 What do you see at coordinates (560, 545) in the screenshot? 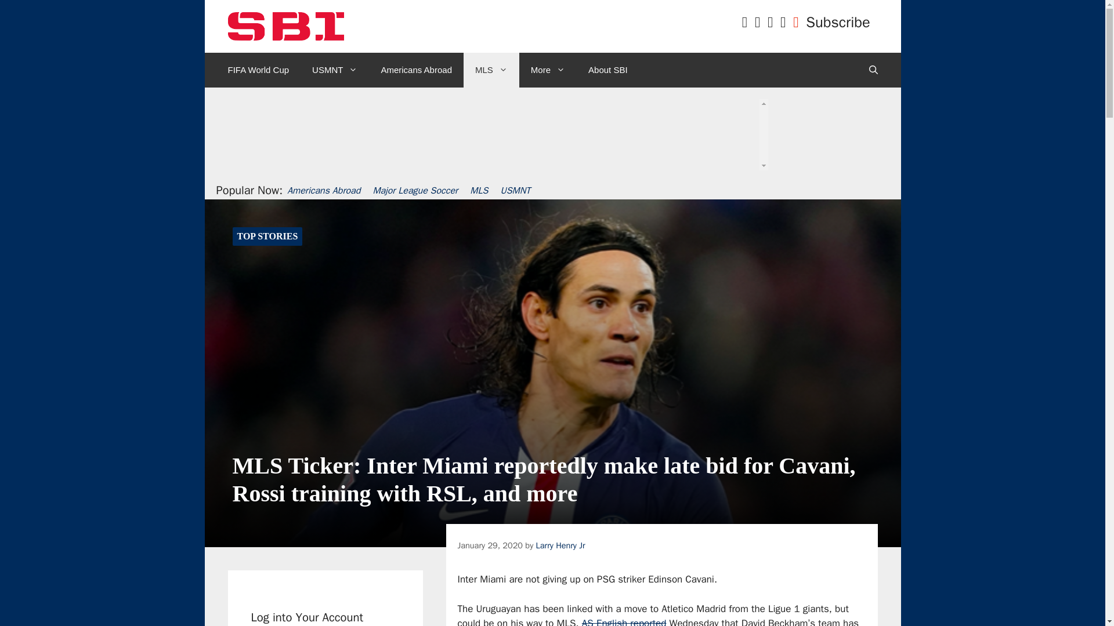
I see `View all posts by Larry Henry Jr` at bounding box center [560, 545].